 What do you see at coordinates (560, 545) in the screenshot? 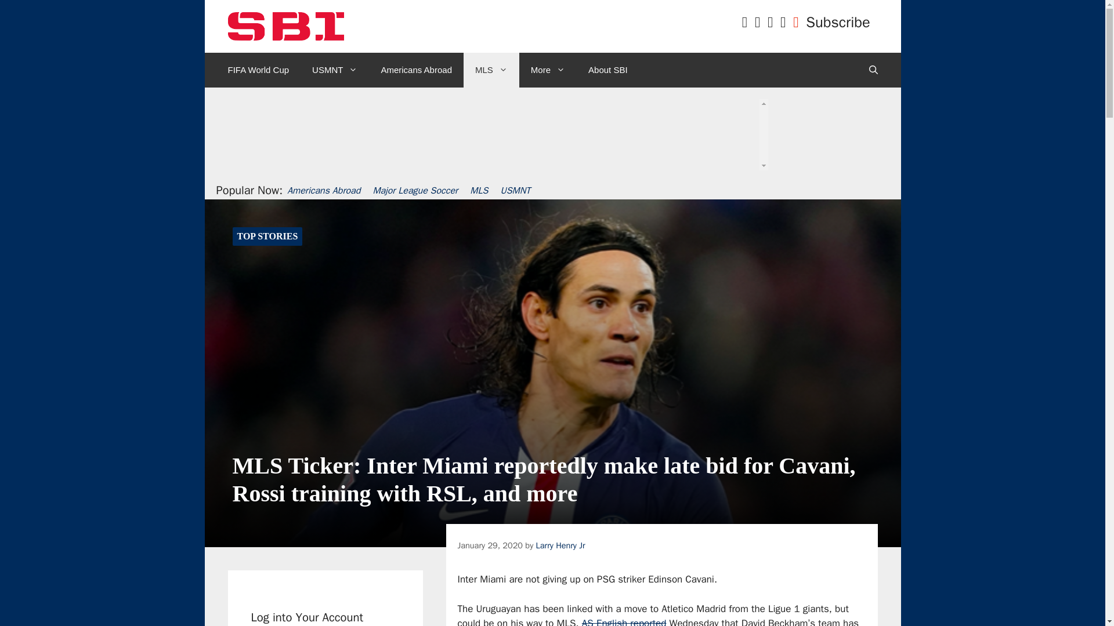
I see `View all posts by Larry Henry Jr` at bounding box center [560, 545].